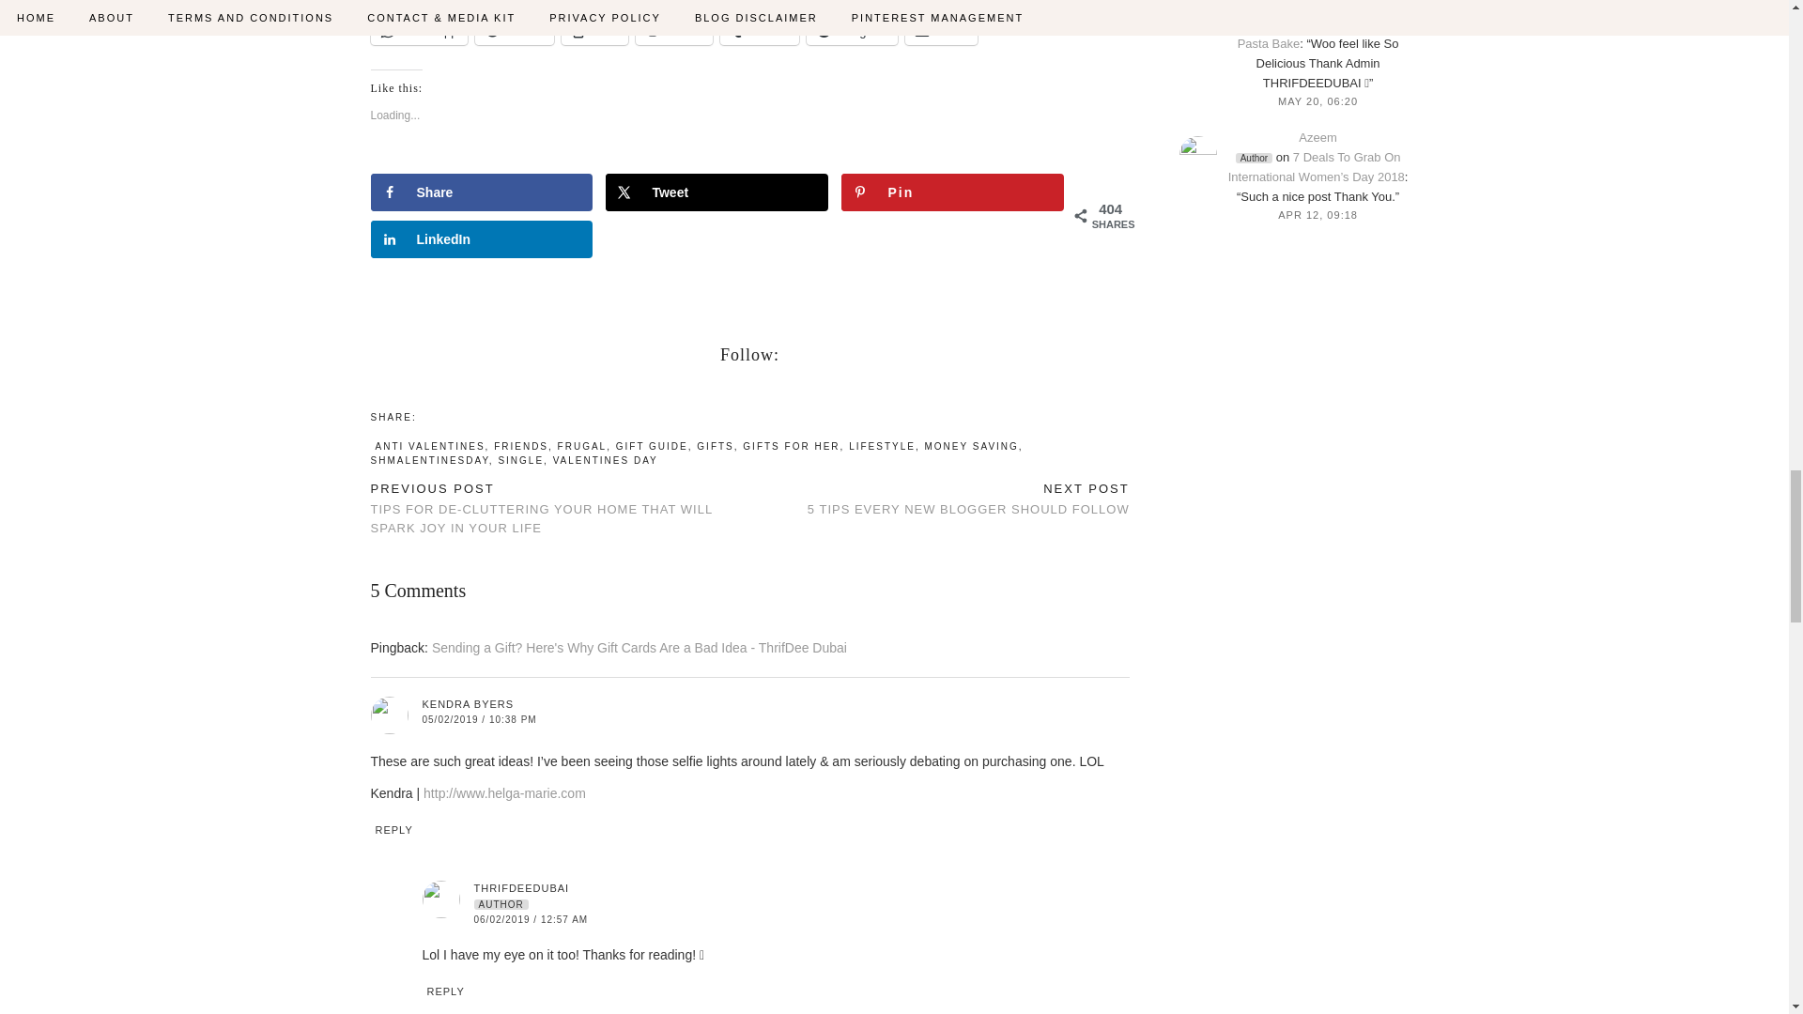 Image resolution: width=1803 pixels, height=1014 pixels. Describe the element at coordinates (759, 30) in the screenshot. I see `Click to share on Tumblr` at that location.